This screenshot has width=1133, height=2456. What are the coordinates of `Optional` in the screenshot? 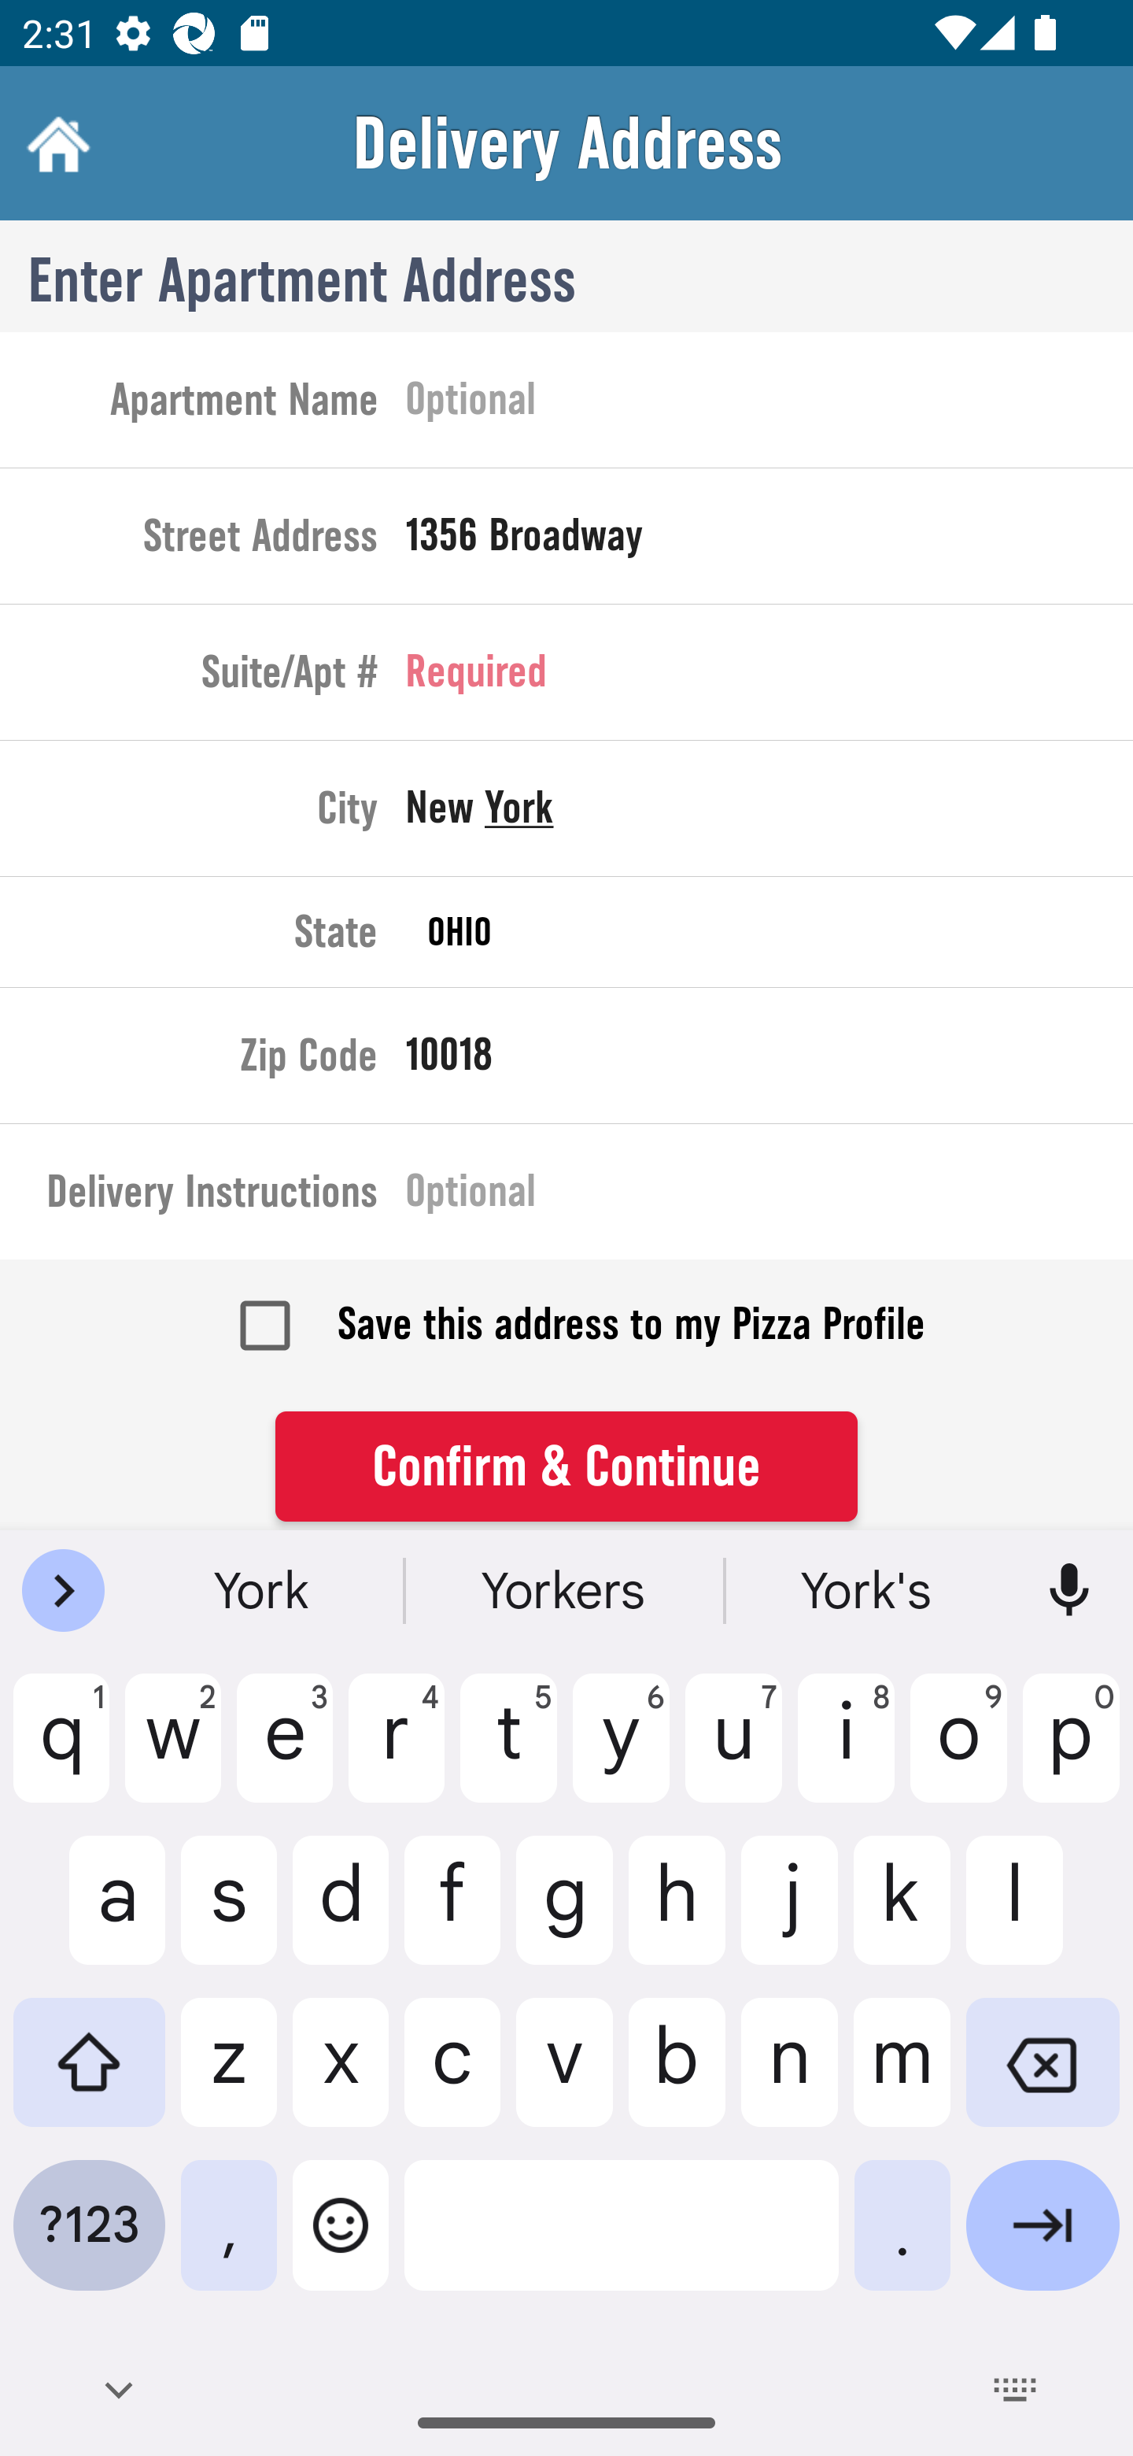 It's located at (769, 1197).